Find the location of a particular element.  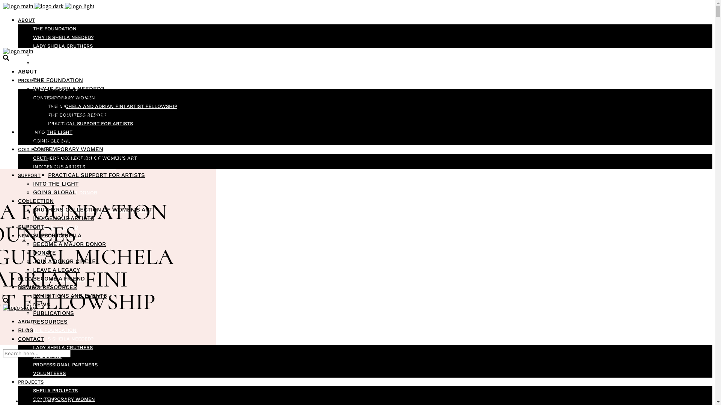

OCTOBER 14, 2020 is located at coordinates (47, 401).